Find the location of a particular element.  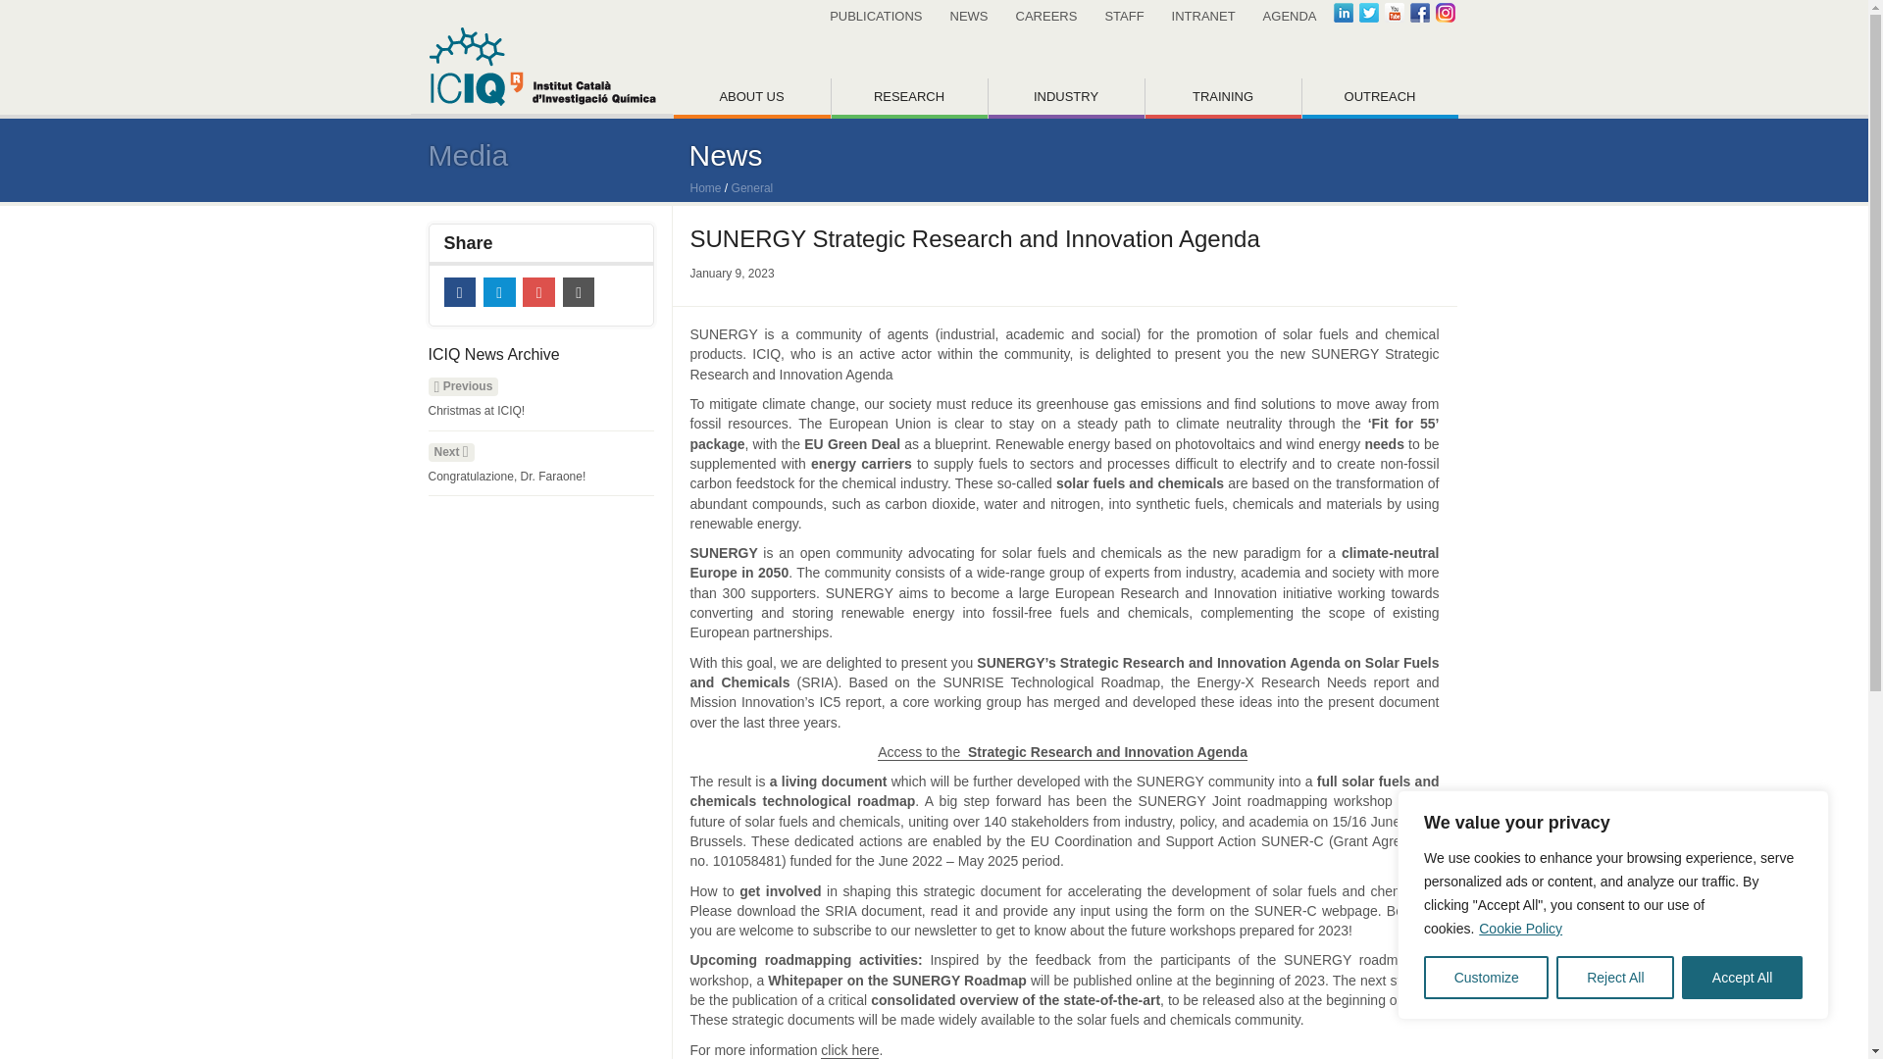

CAREERS is located at coordinates (1046, 16).